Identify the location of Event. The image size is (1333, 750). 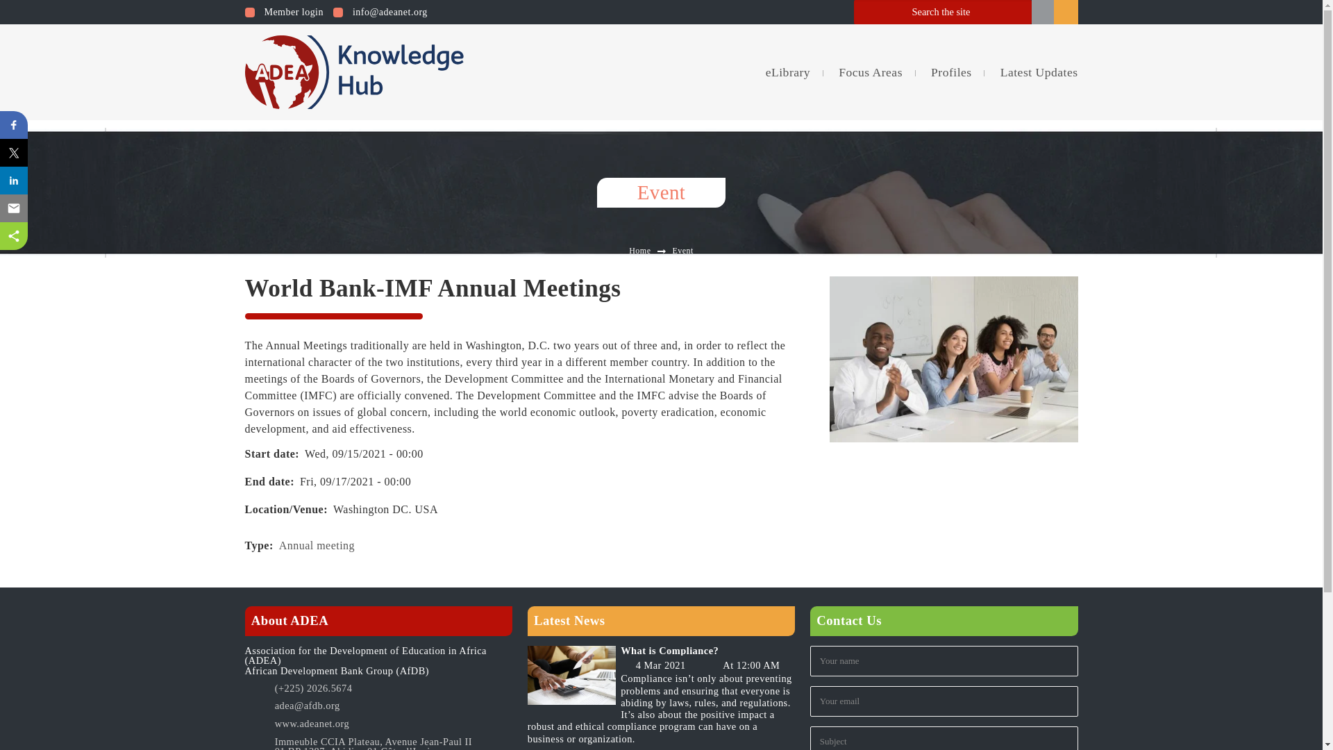
(682, 251).